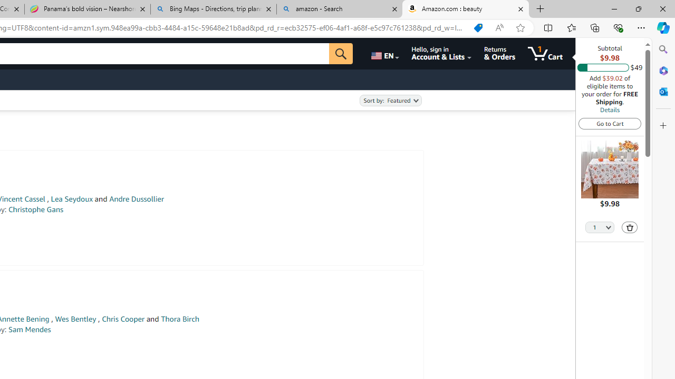 Image resolution: width=675 pixels, height=379 pixels. I want to click on Andre Dussollier, so click(137, 199).